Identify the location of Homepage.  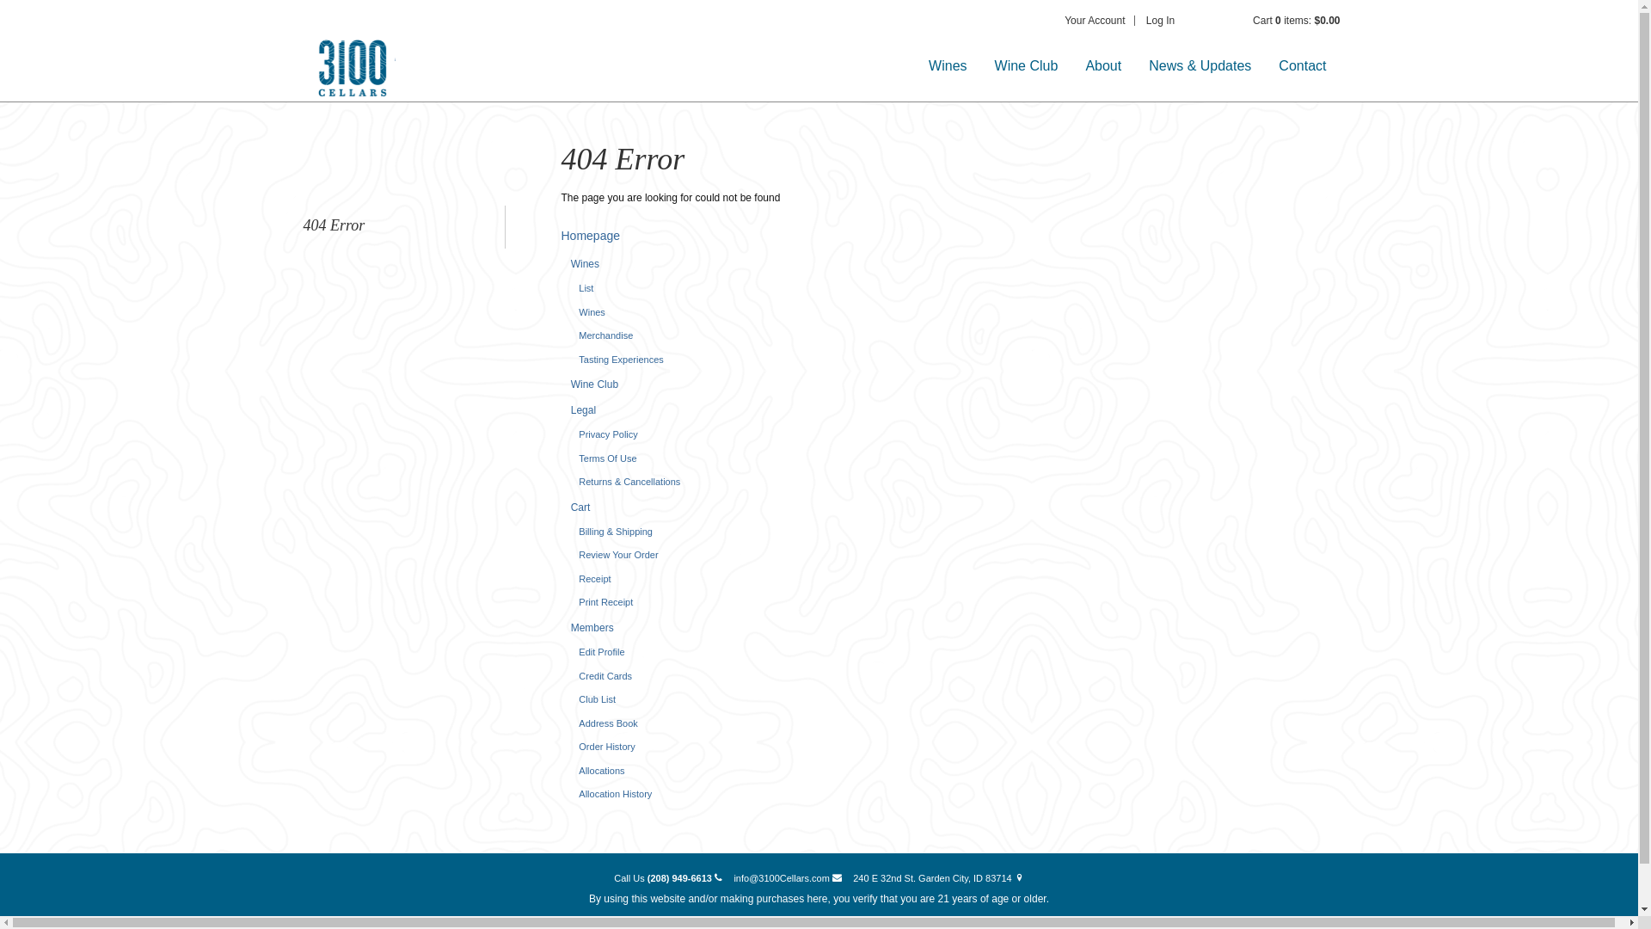
(590, 236).